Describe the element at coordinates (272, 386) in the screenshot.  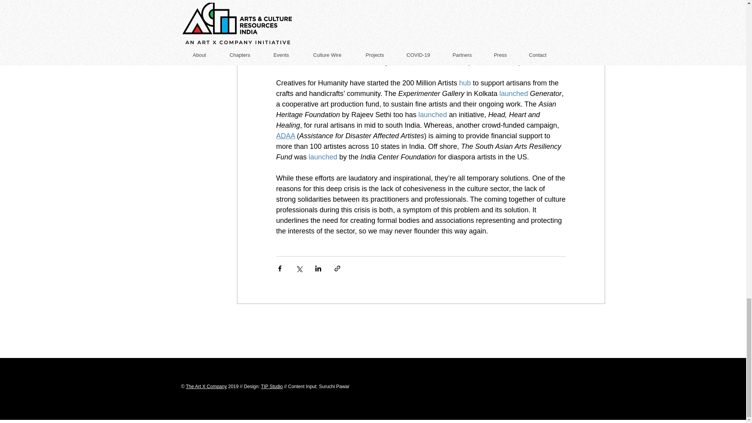
I see `TIP Studio` at that location.